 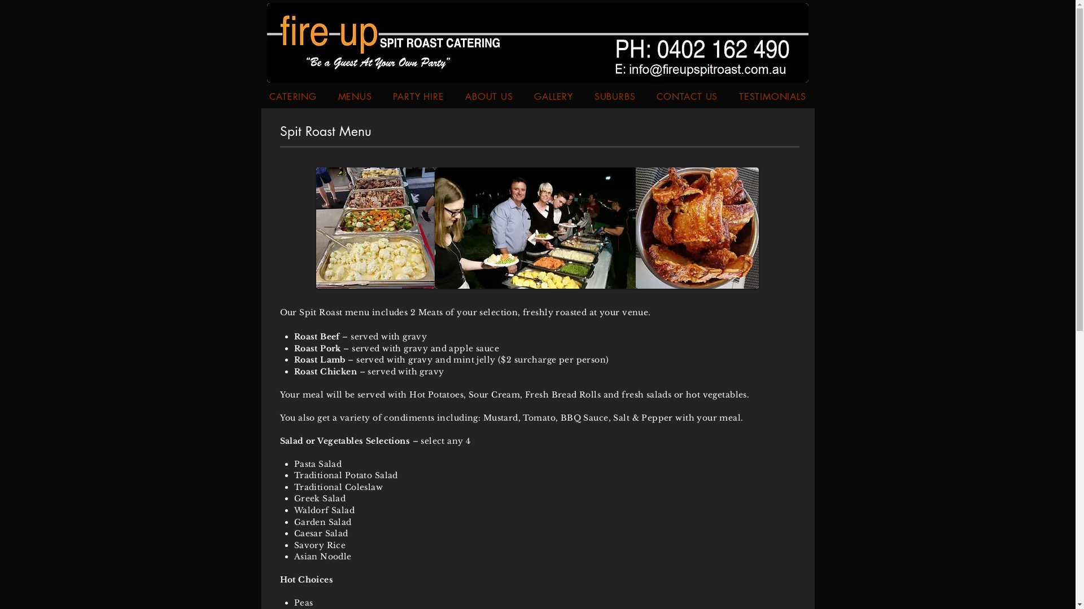 I want to click on MENUS, so click(x=355, y=97).